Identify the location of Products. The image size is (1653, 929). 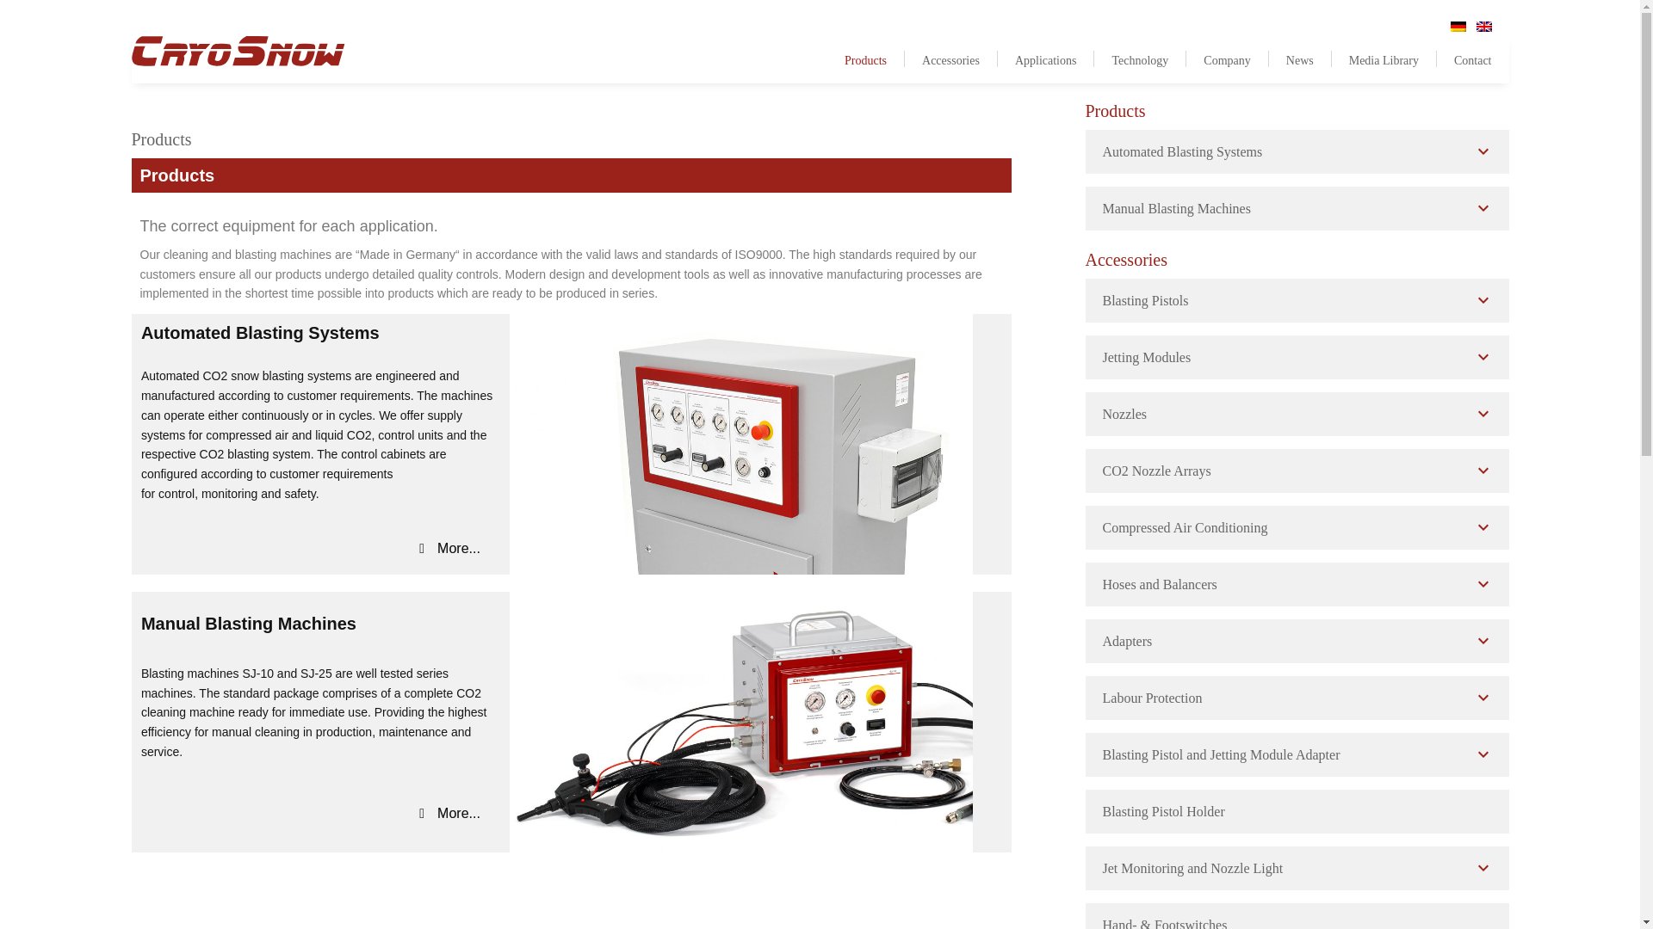
(866, 58).